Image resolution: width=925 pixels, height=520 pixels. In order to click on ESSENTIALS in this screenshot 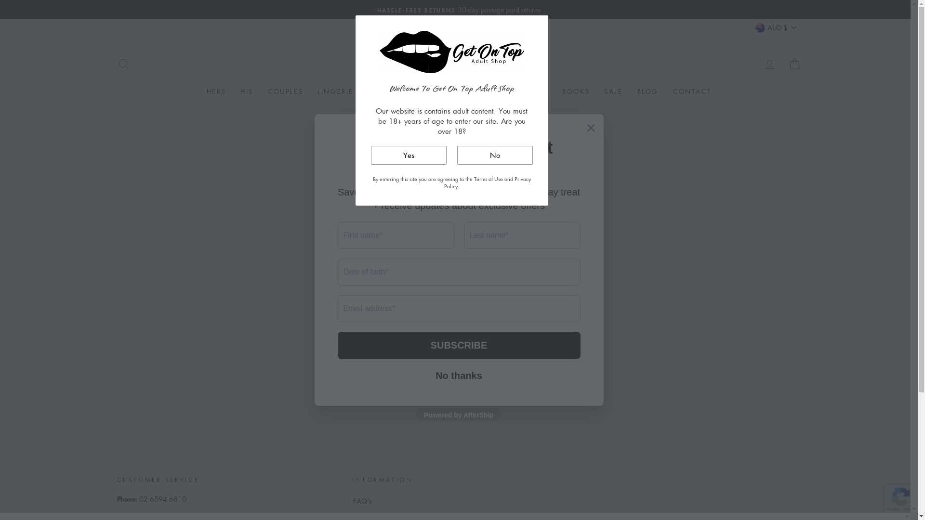, I will do `click(432, 91)`.